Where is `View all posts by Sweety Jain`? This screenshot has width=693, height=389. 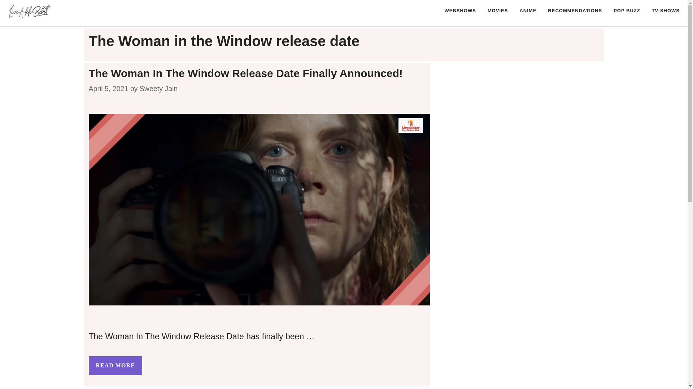
View all posts by Sweety Jain is located at coordinates (158, 89).